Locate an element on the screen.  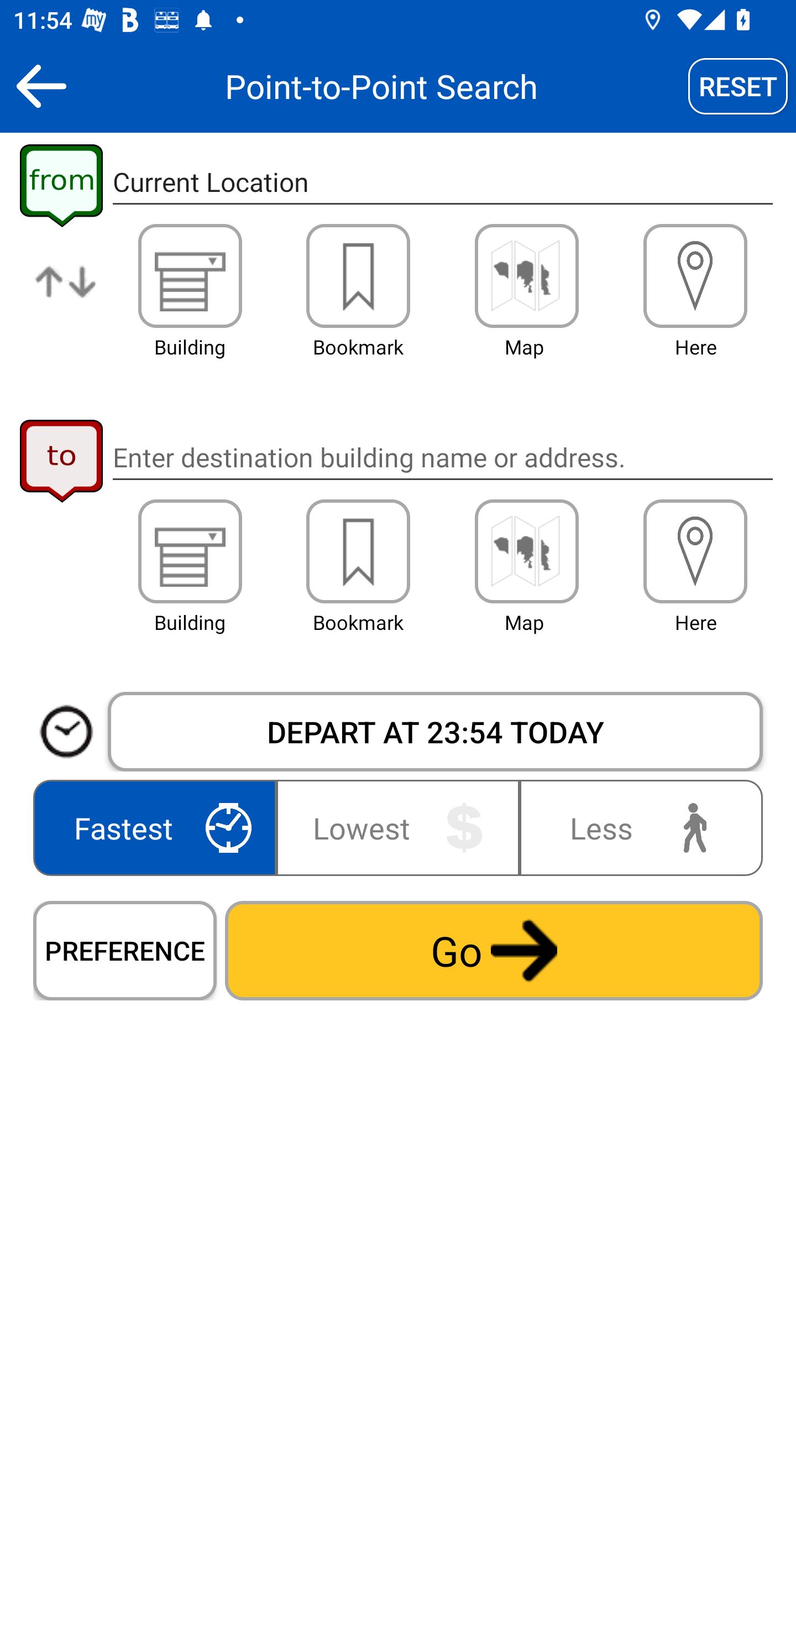
Select location on map is located at coordinates (526, 275).